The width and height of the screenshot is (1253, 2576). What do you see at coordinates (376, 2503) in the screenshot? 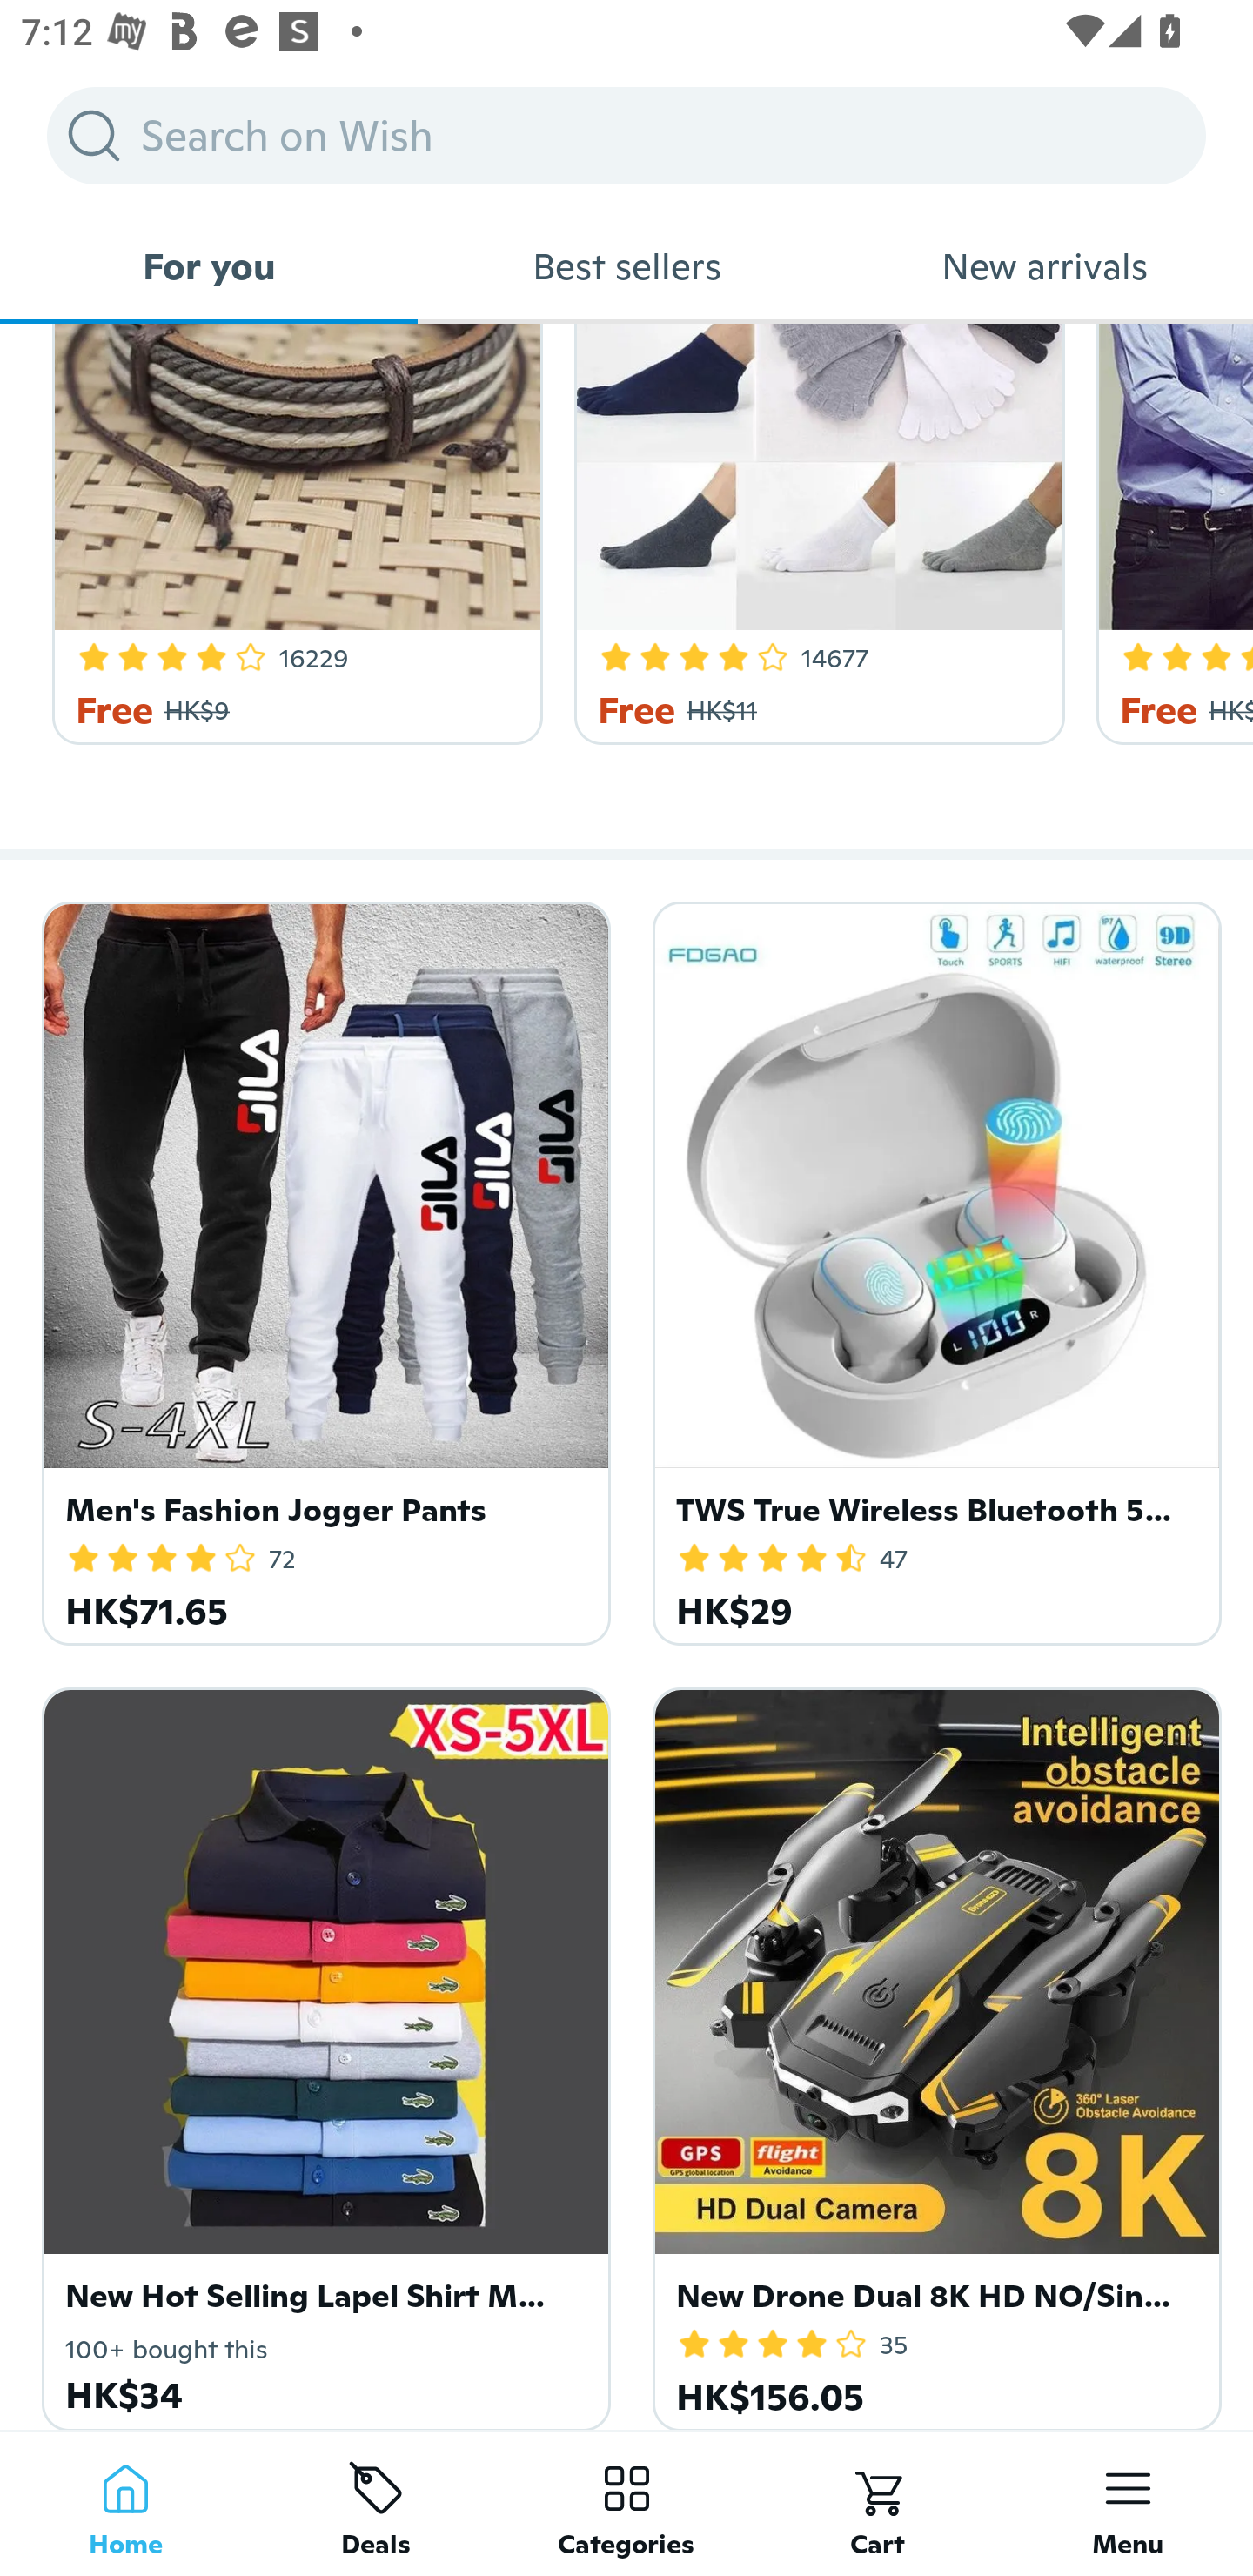
I see `Deals` at bounding box center [376, 2503].